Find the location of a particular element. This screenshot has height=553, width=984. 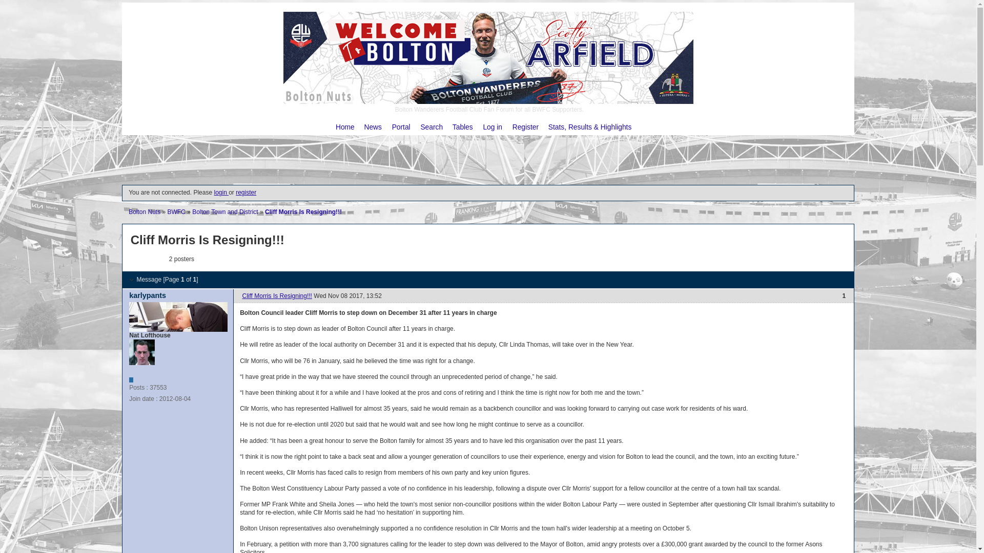

Tables is located at coordinates (463, 127).